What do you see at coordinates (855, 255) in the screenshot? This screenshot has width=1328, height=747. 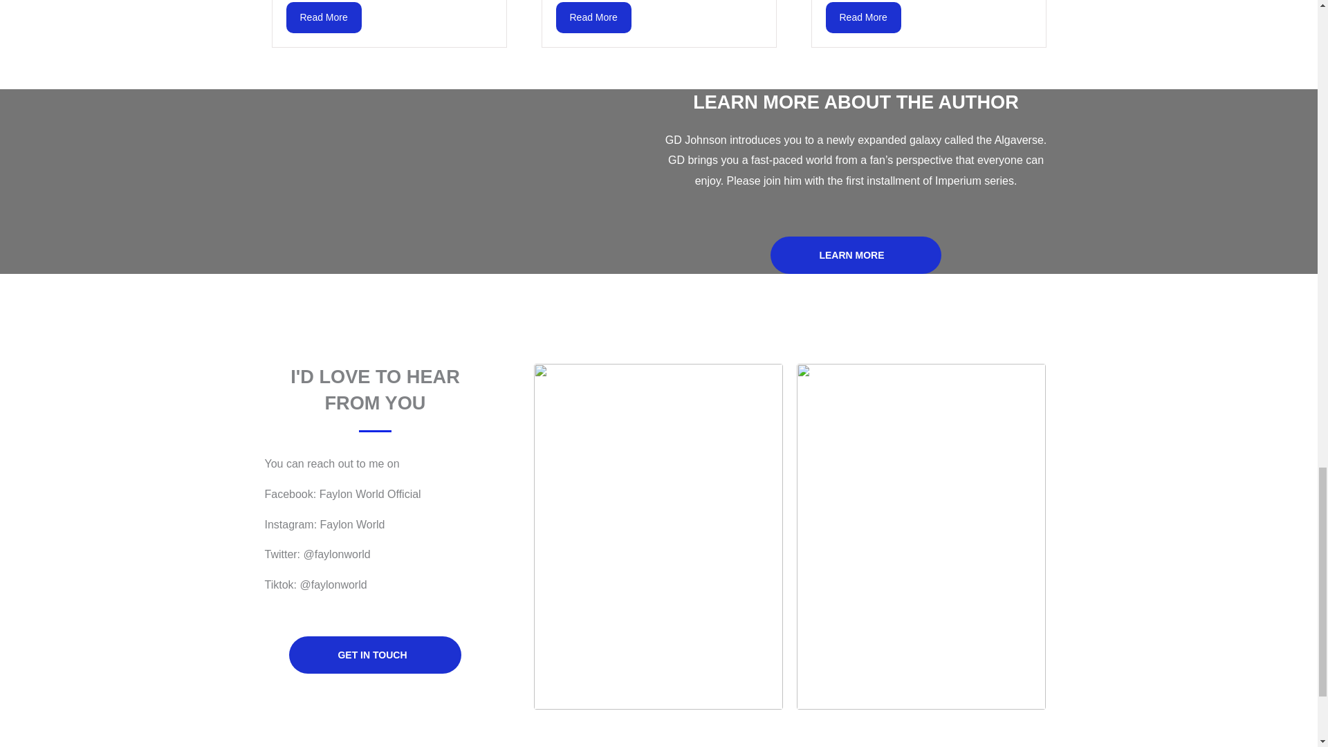 I see `LEARN MORE` at bounding box center [855, 255].